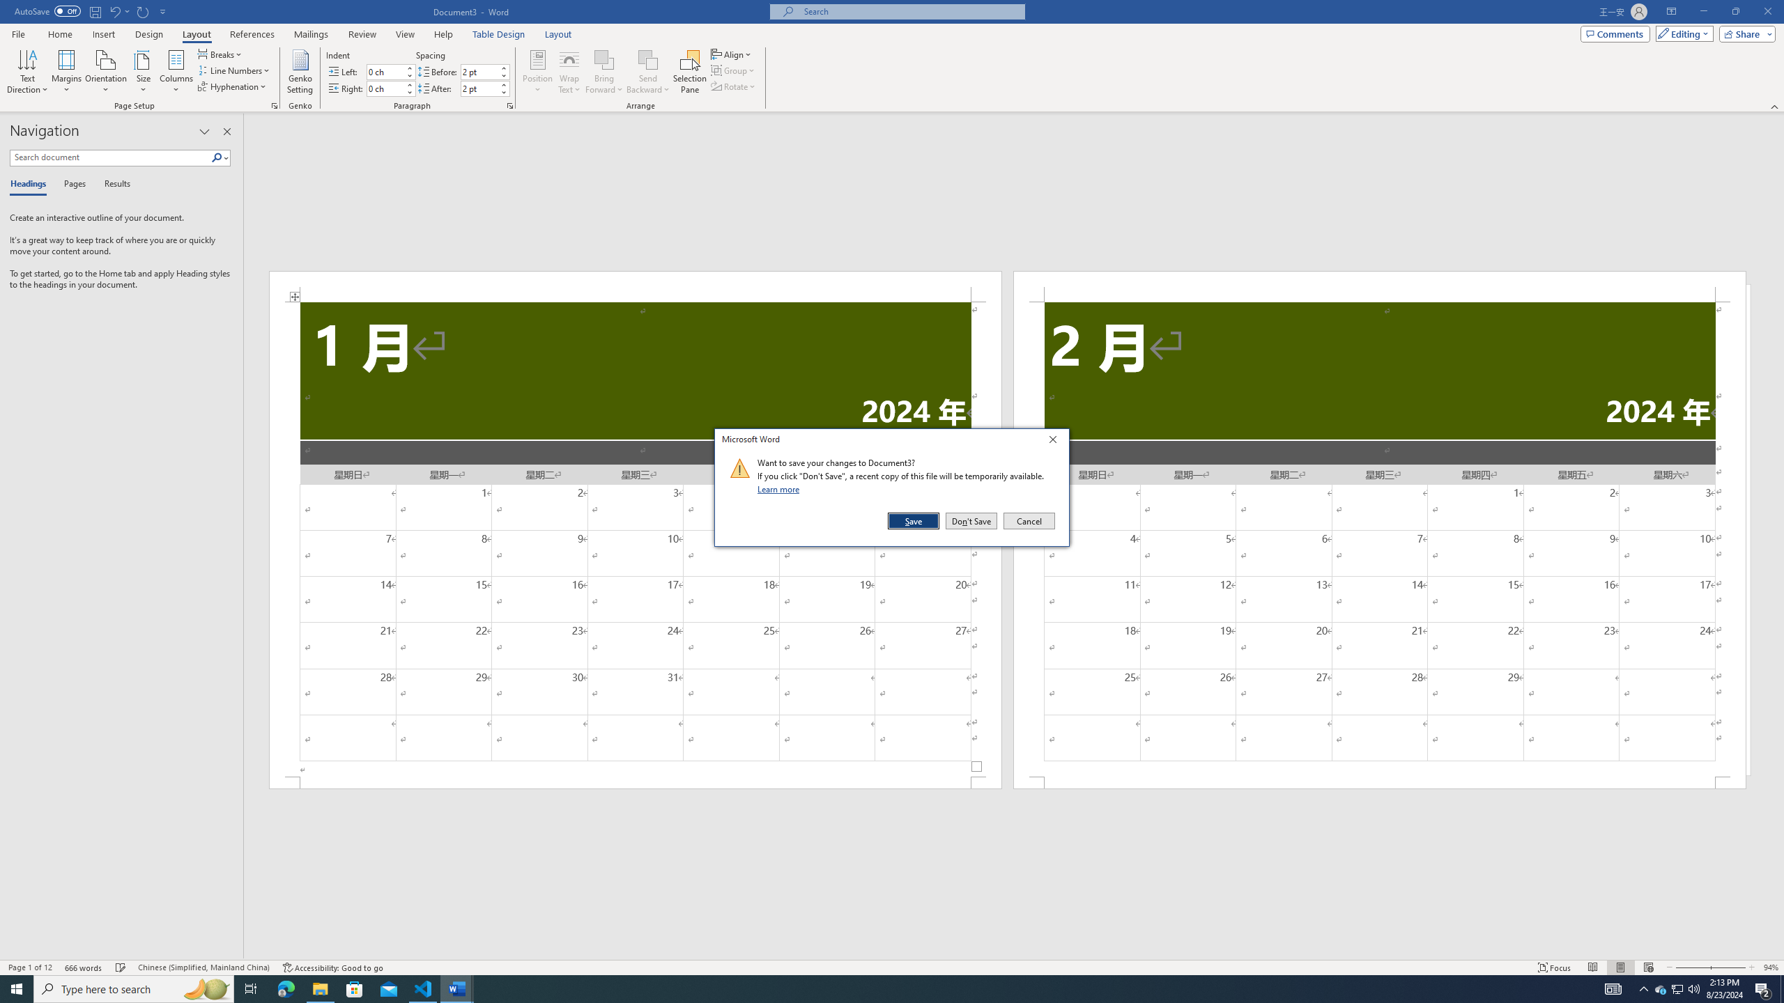 This screenshot has width=1784, height=1003. Describe the element at coordinates (251, 989) in the screenshot. I see `Task View` at that location.